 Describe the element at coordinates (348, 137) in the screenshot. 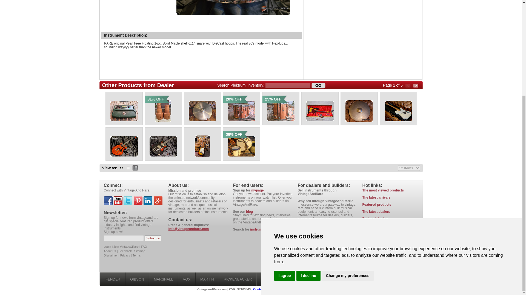

I see `Change my preferences` at that location.